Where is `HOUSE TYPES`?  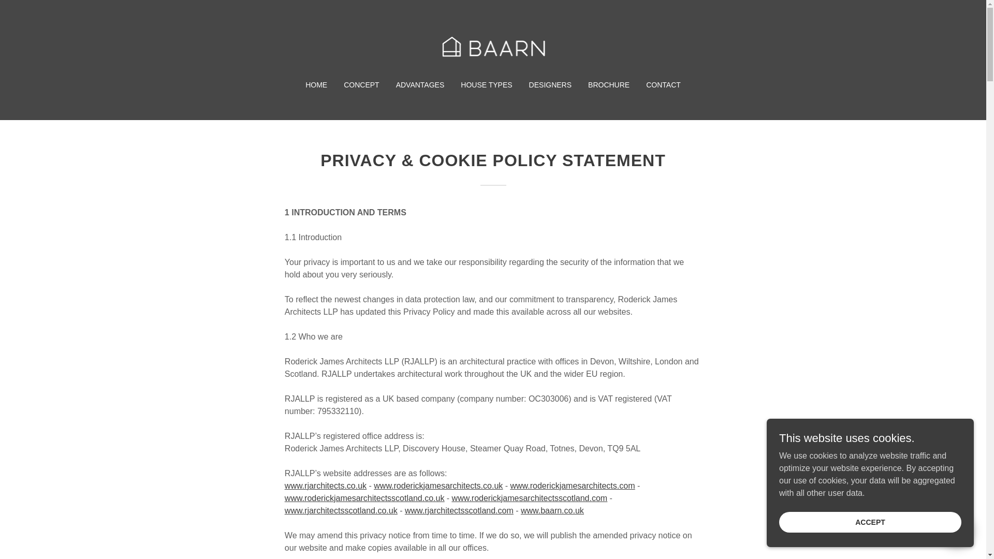 HOUSE TYPES is located at coordinates (486, 85).